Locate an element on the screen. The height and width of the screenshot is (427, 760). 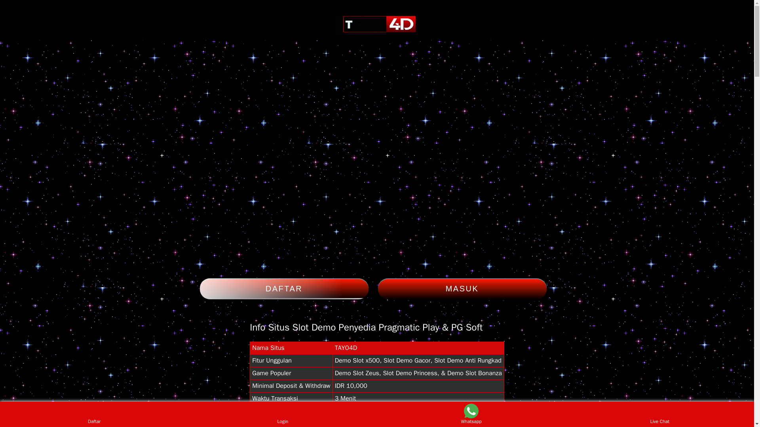
DAFTAR is located at coordinates (283, 289).